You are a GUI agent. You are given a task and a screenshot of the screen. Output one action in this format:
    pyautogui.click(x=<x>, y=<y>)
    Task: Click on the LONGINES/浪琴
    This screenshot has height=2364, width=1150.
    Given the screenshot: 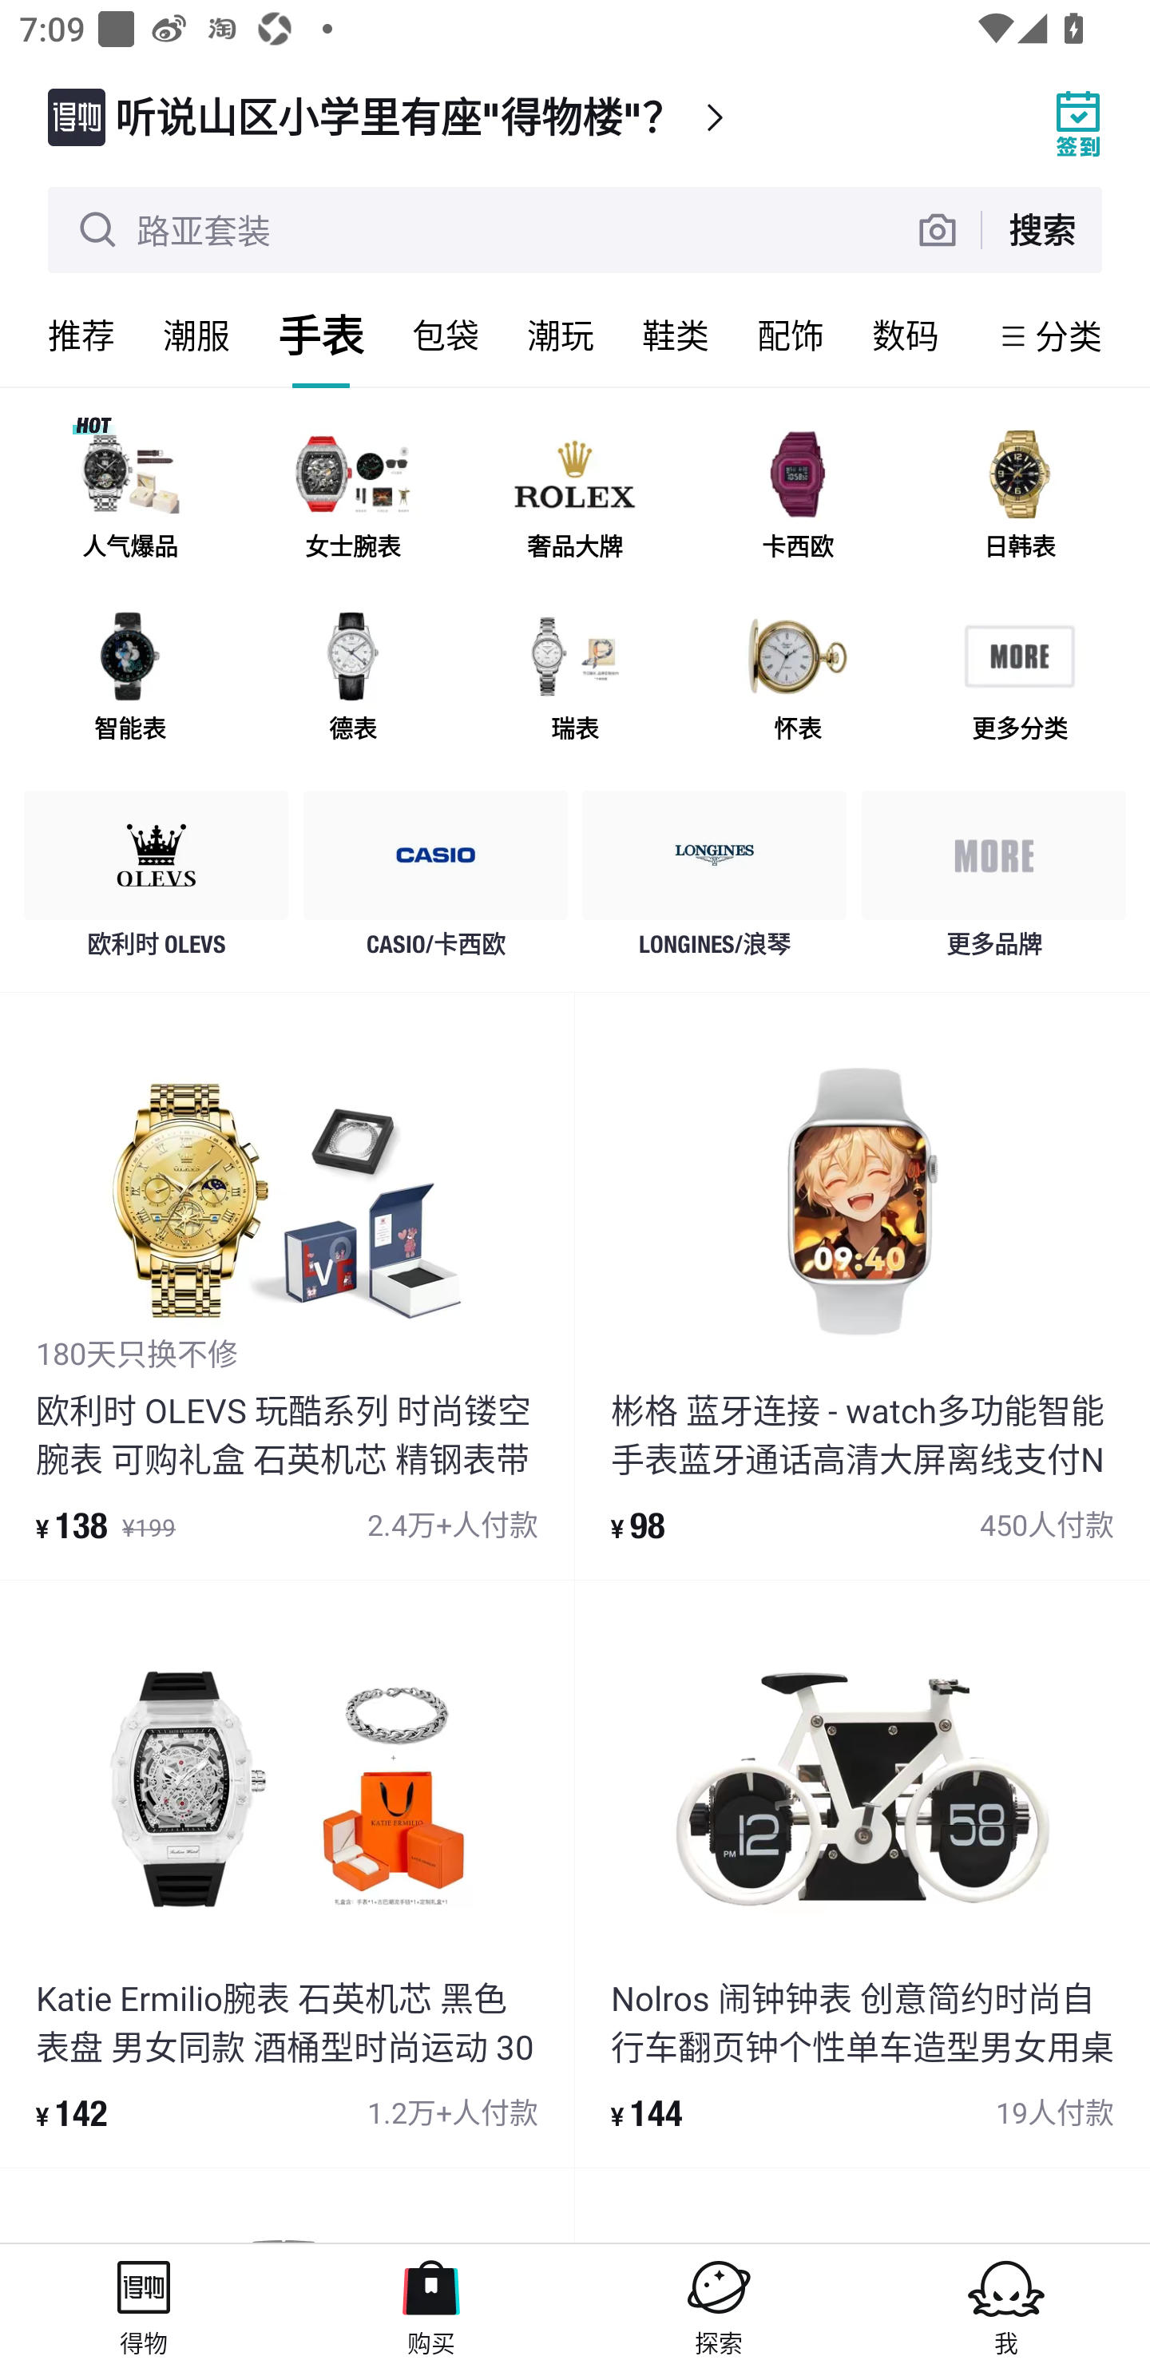 What is the action you would take?
    pyautogui.click(x=714, y=880)
    